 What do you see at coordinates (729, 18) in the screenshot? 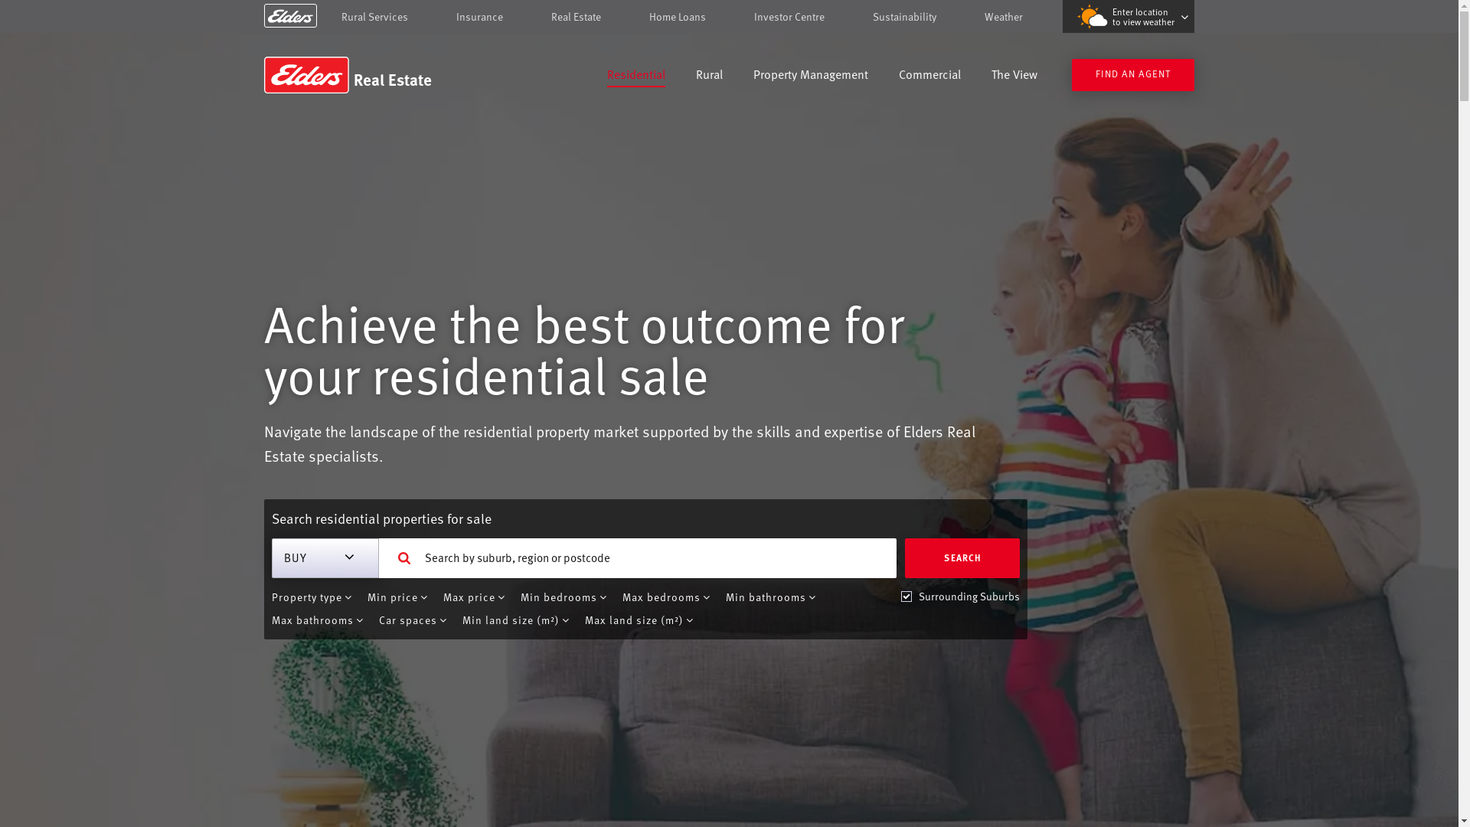
I see `Skip to content` at bounding box center [729, 18].